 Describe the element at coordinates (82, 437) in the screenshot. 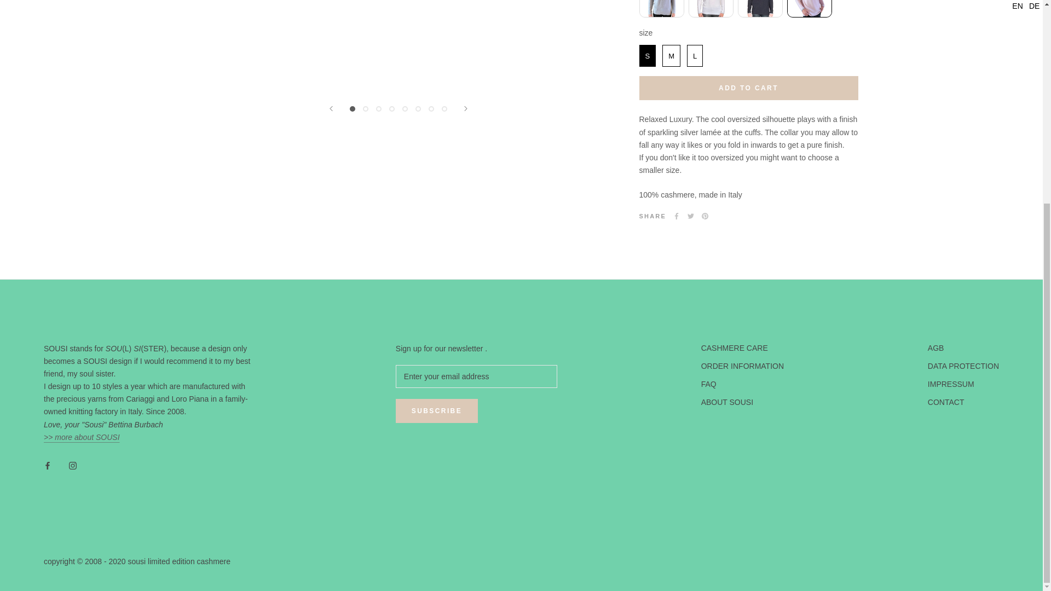

I see `ABOUT SOUSI` at that location.